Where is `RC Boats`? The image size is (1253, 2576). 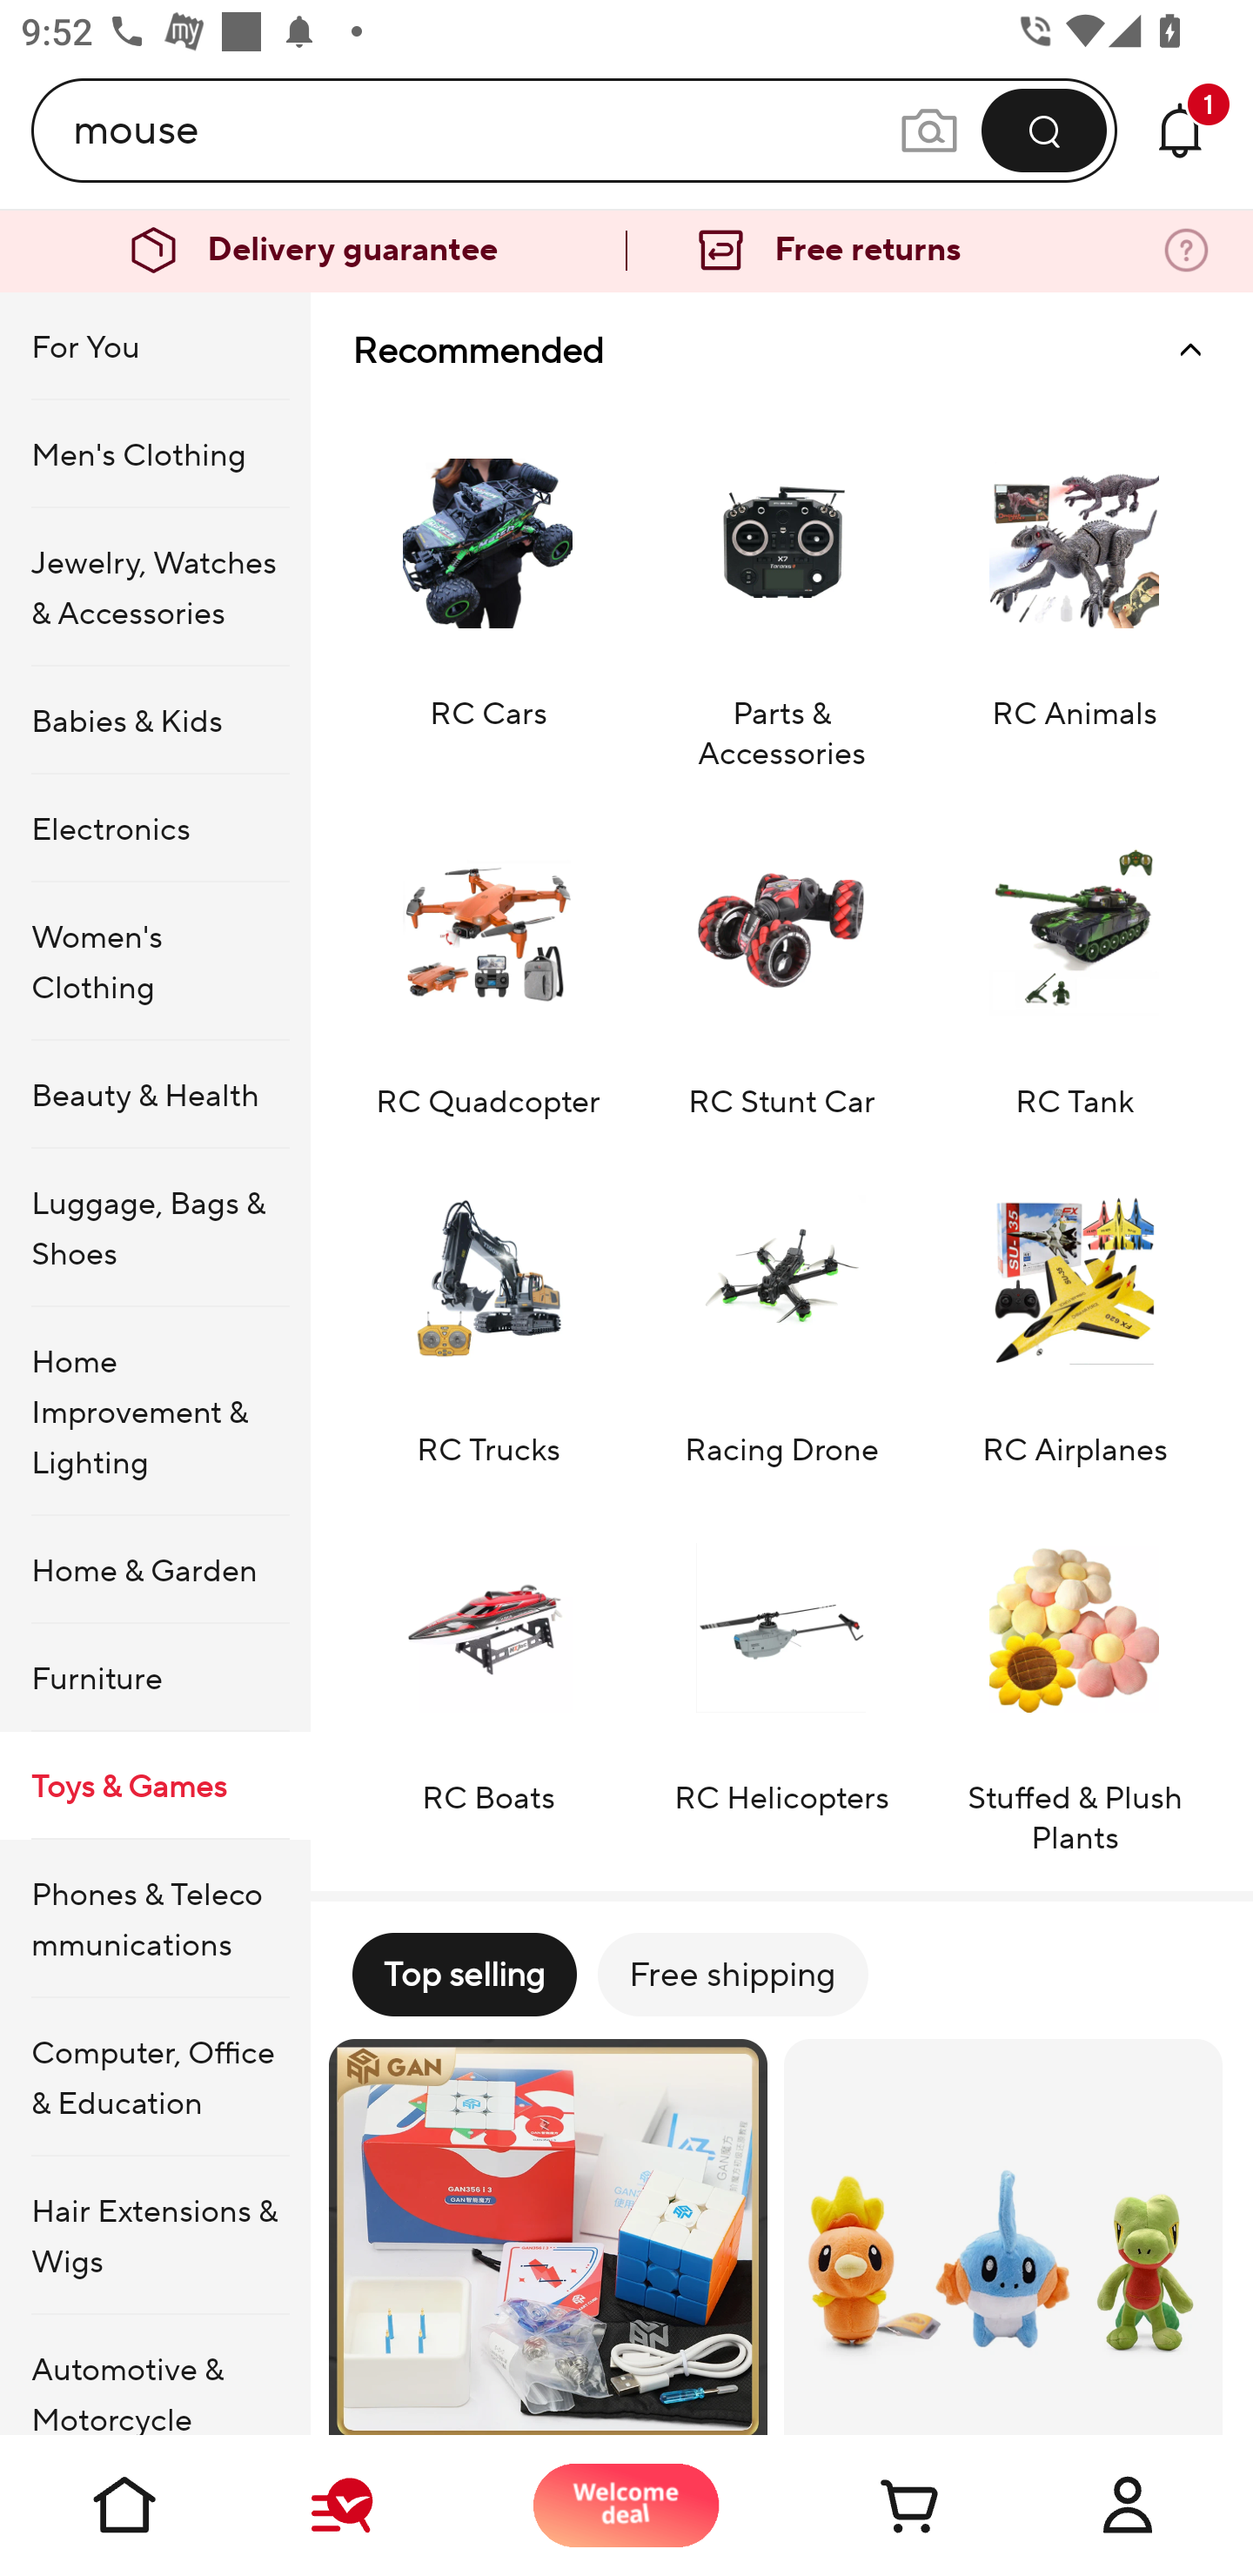
RC Boats is located at coordinates (487, 1675).